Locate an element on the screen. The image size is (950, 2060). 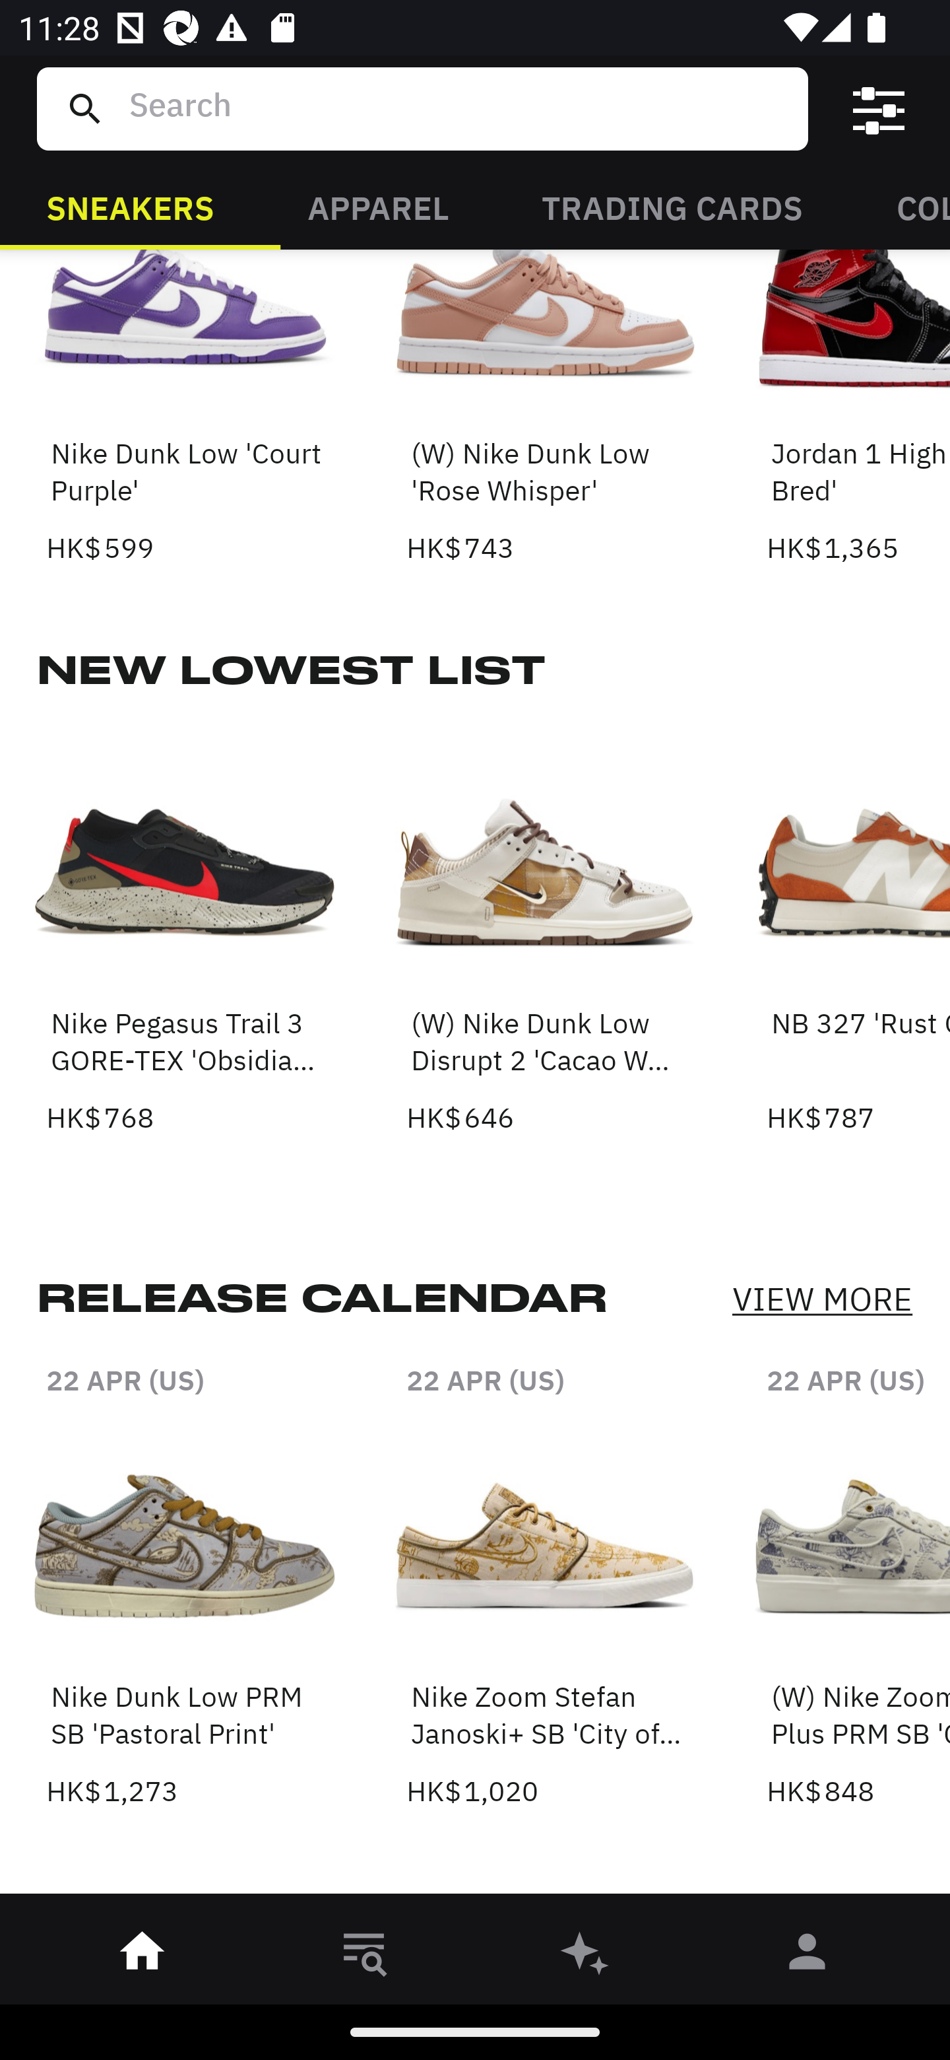
 is located at coordinates (879, 109).